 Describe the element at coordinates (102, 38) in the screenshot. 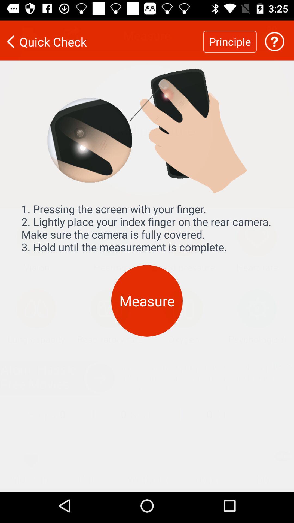

I see `choose quick check` at that location.